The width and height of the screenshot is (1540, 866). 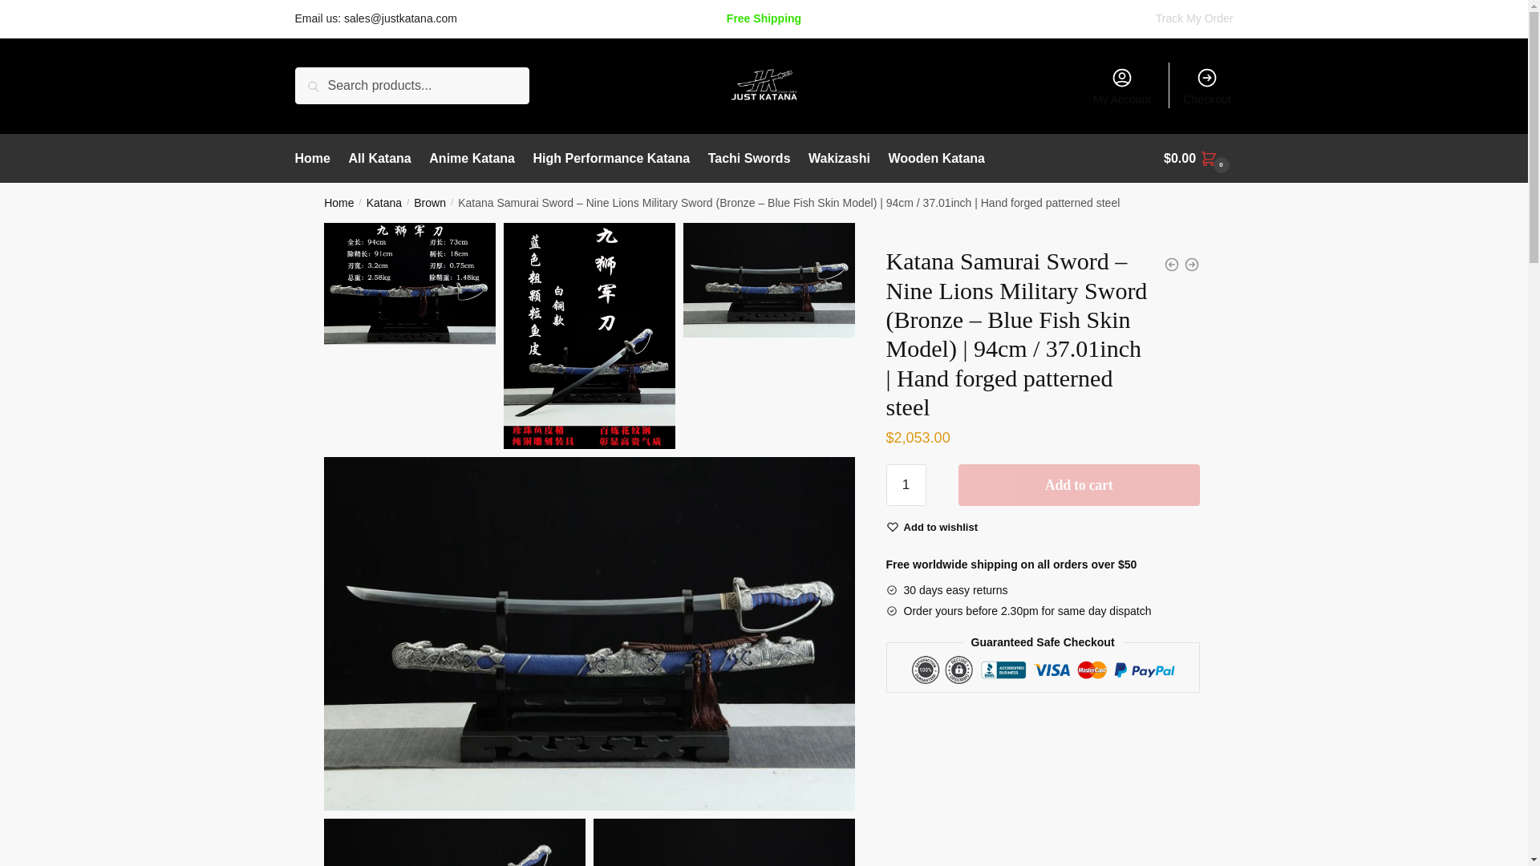 What do you see at coordinates (749, 159) in the screenshot?
I see `Tachi Swords` at bounding box center [749, 159].